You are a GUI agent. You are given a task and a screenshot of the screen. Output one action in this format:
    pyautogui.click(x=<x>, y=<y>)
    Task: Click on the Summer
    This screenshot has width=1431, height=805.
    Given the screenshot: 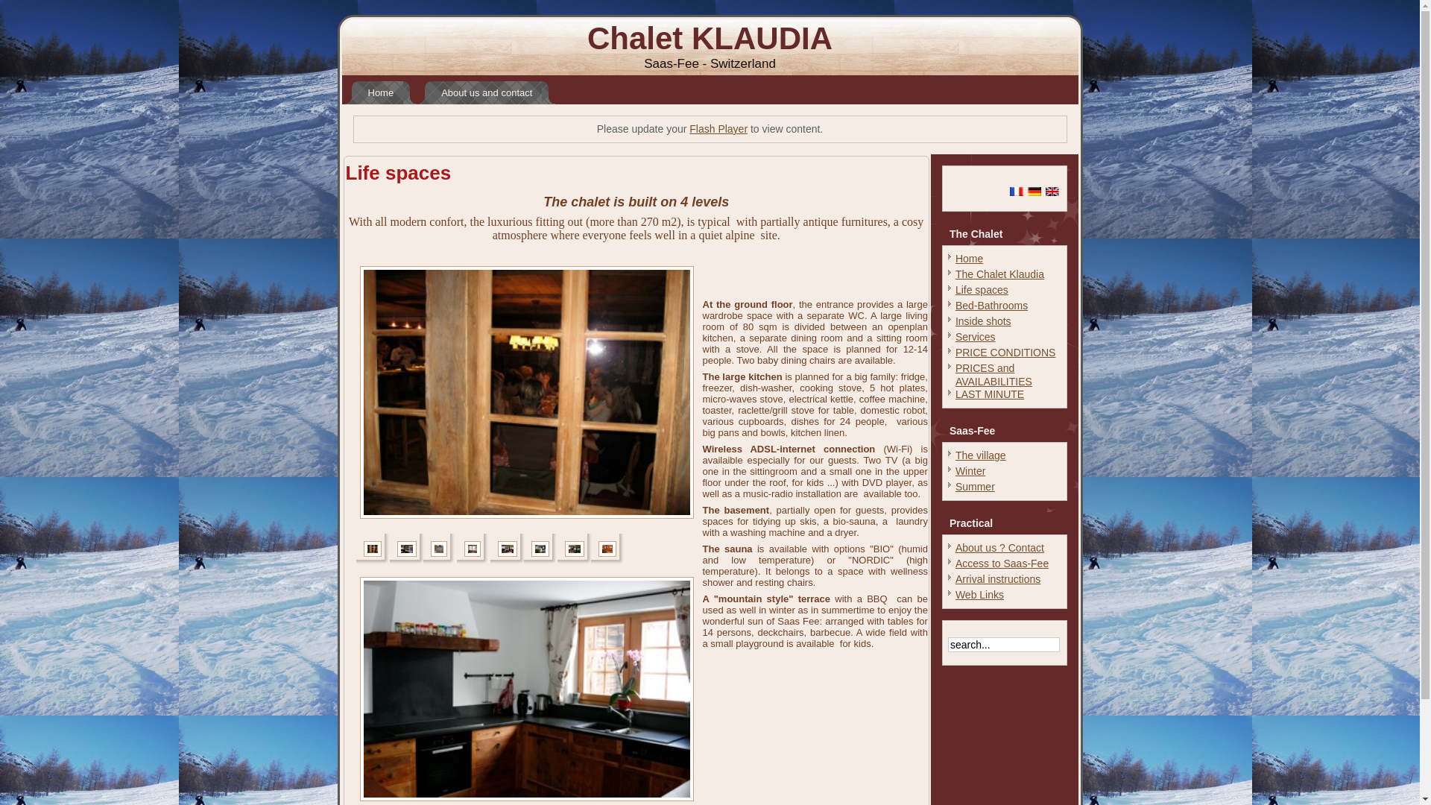 What is the action you would take?
    pyautogui.click(x=975, y=487)
    